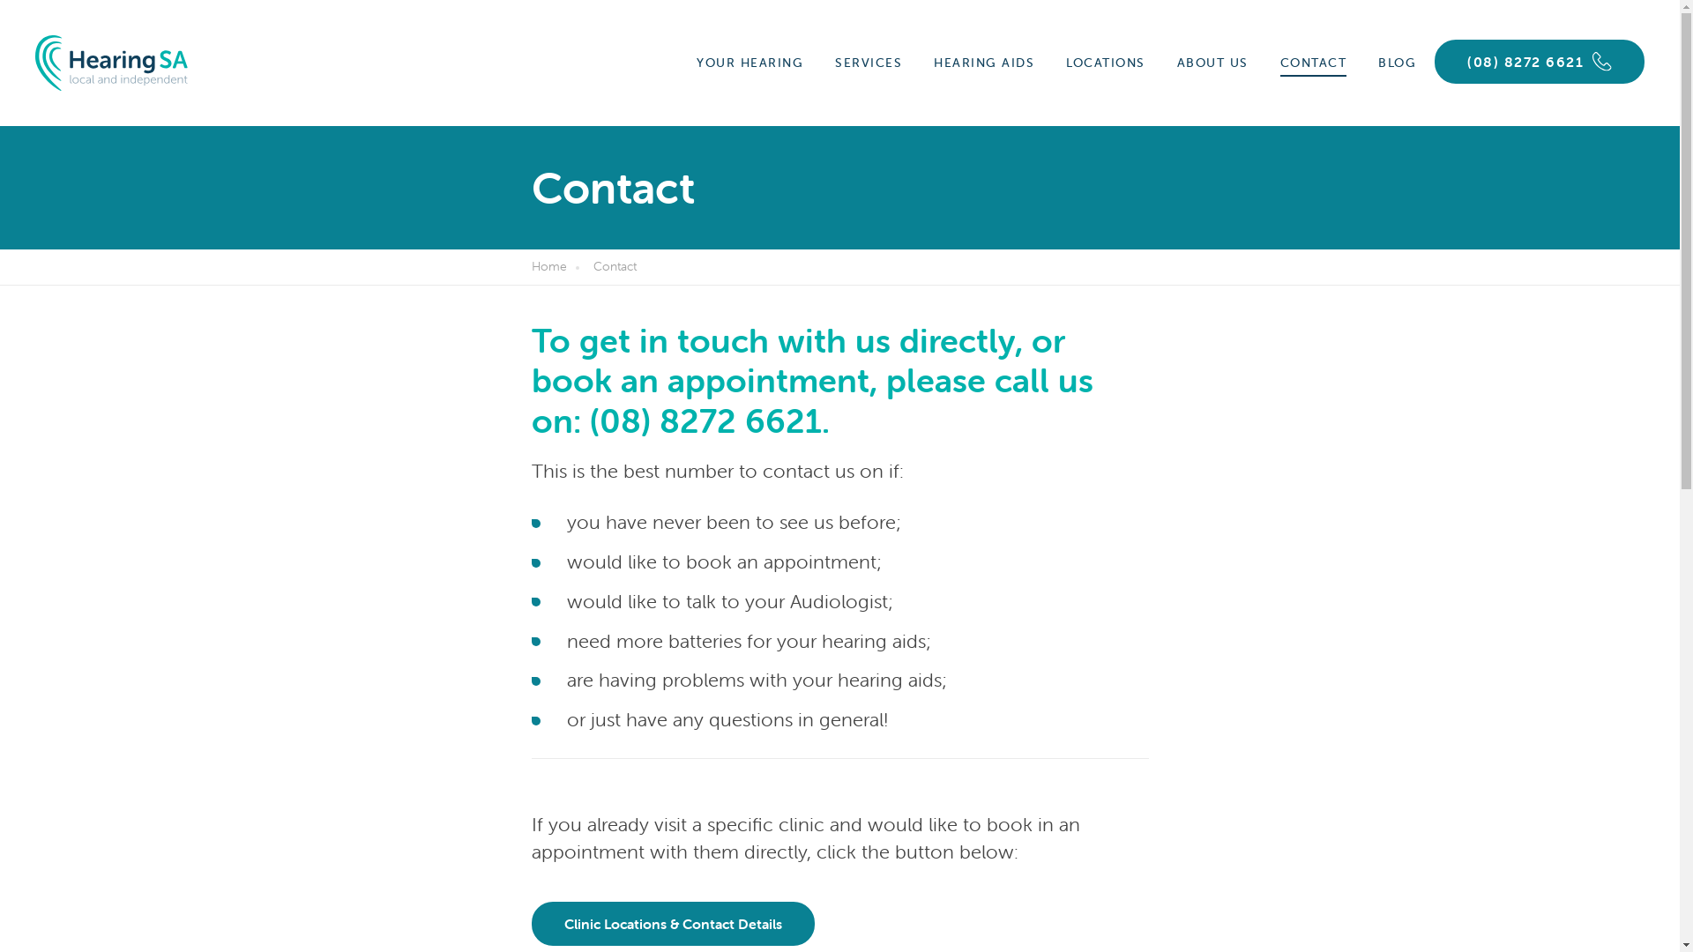 The height and width of the screenshot is (952, 1693). What do you see at coordinates (1106, 63) in the screenshot?
I see `LOCATIONS` at bounding box center [1106, 63].